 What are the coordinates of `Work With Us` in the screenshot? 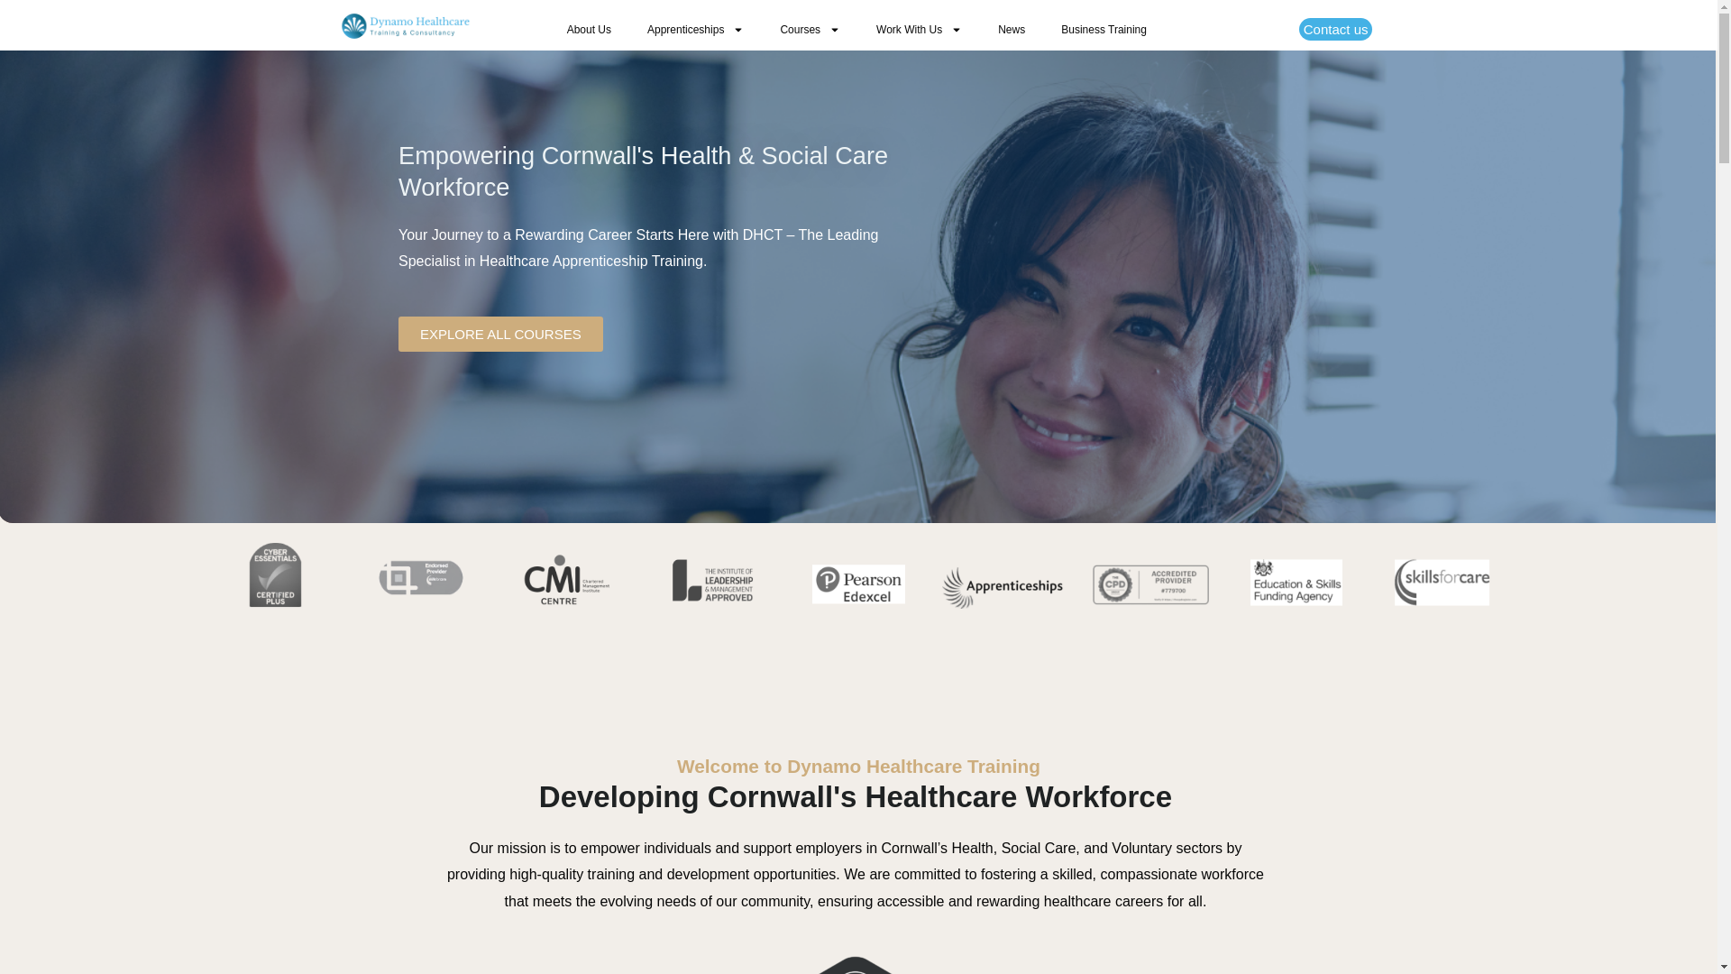 It's located at (919, 29).